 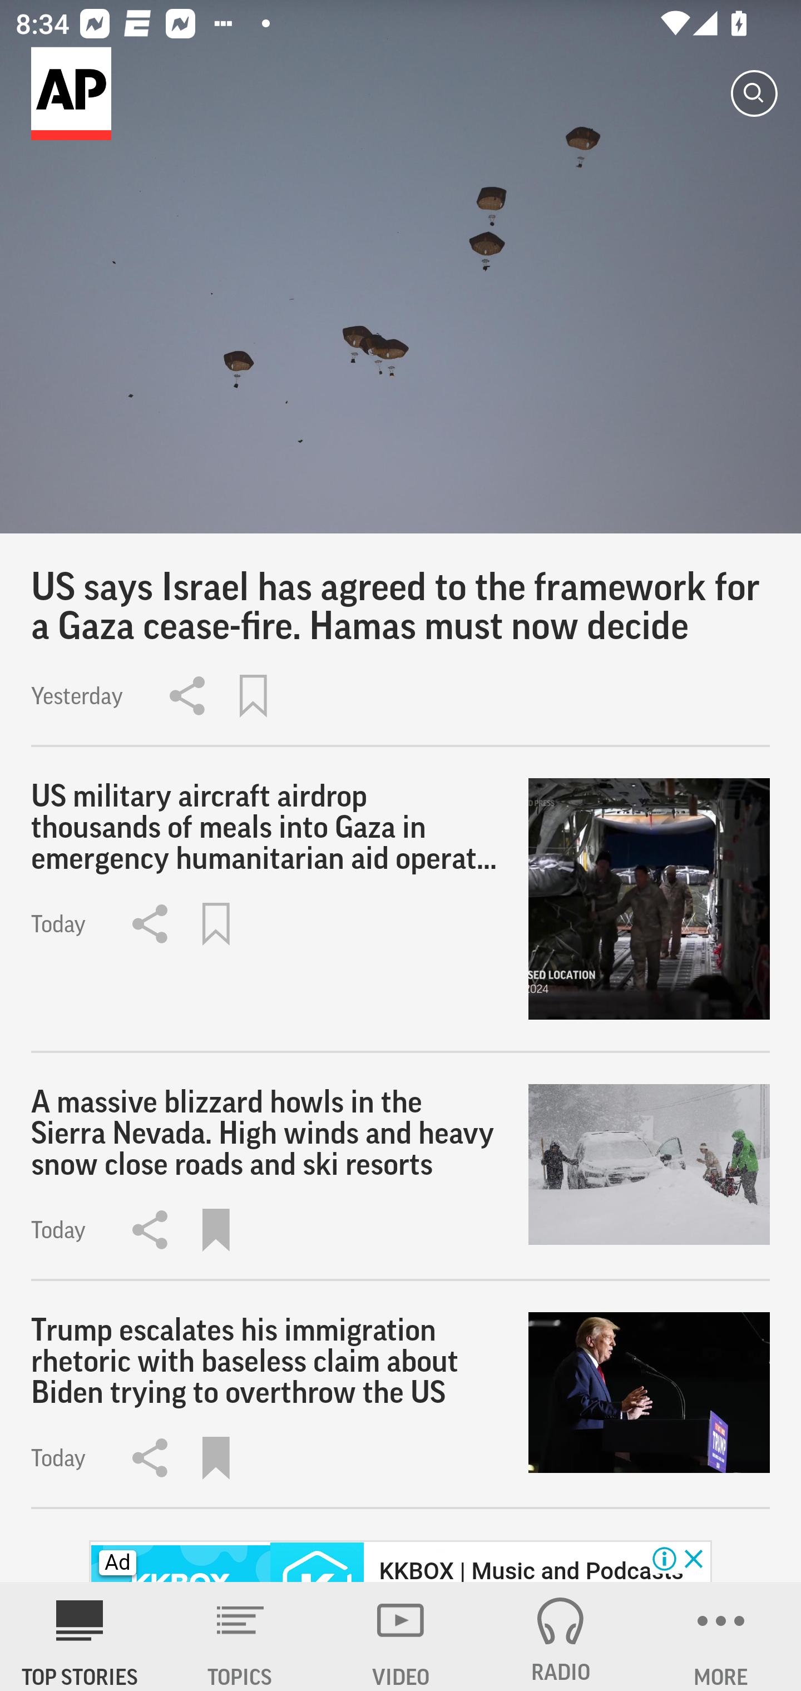 I want to click on AP News TOP STORIES, so click(x=80, y=1636).